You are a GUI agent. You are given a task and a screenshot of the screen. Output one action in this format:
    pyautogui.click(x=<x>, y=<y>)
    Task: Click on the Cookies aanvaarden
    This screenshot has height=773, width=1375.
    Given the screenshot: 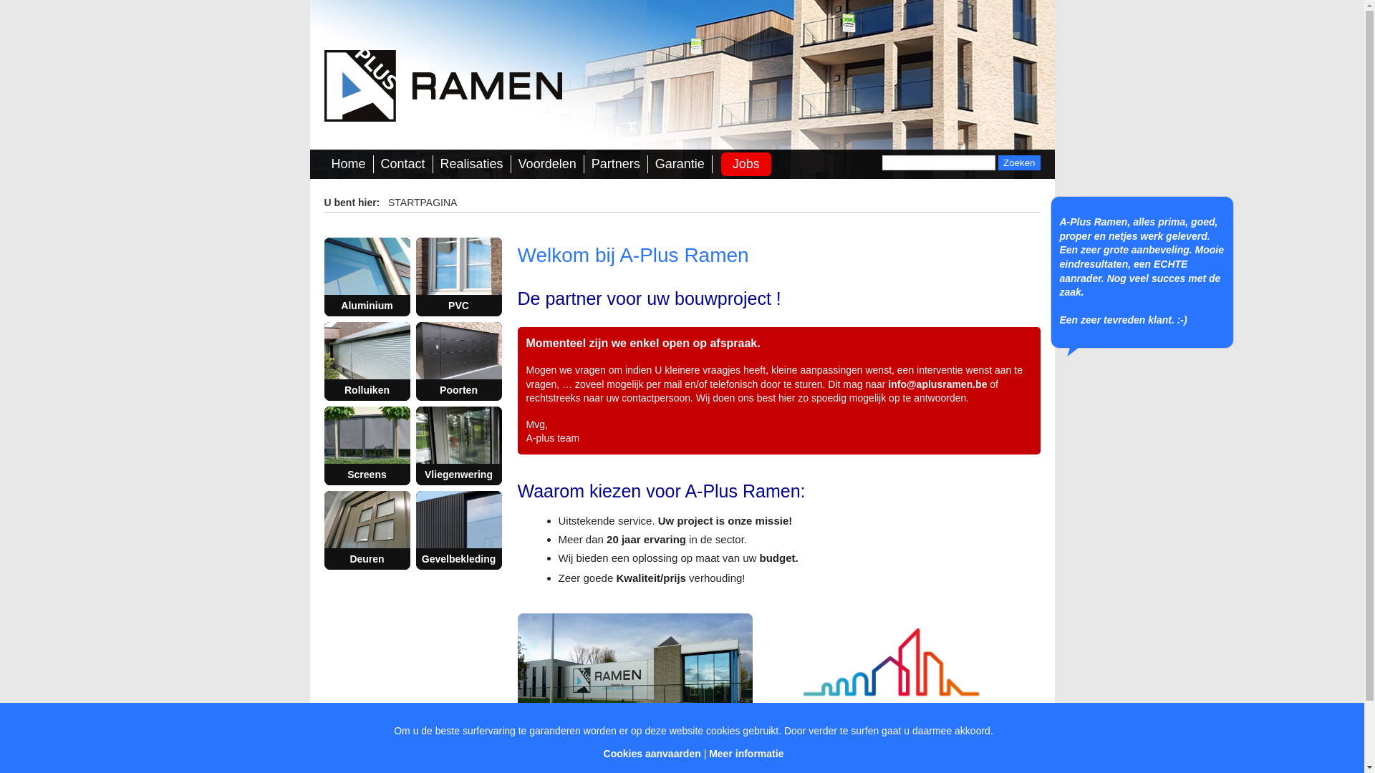 What is the action you would take?
    pyautogui.click(x=652, y=754)
    